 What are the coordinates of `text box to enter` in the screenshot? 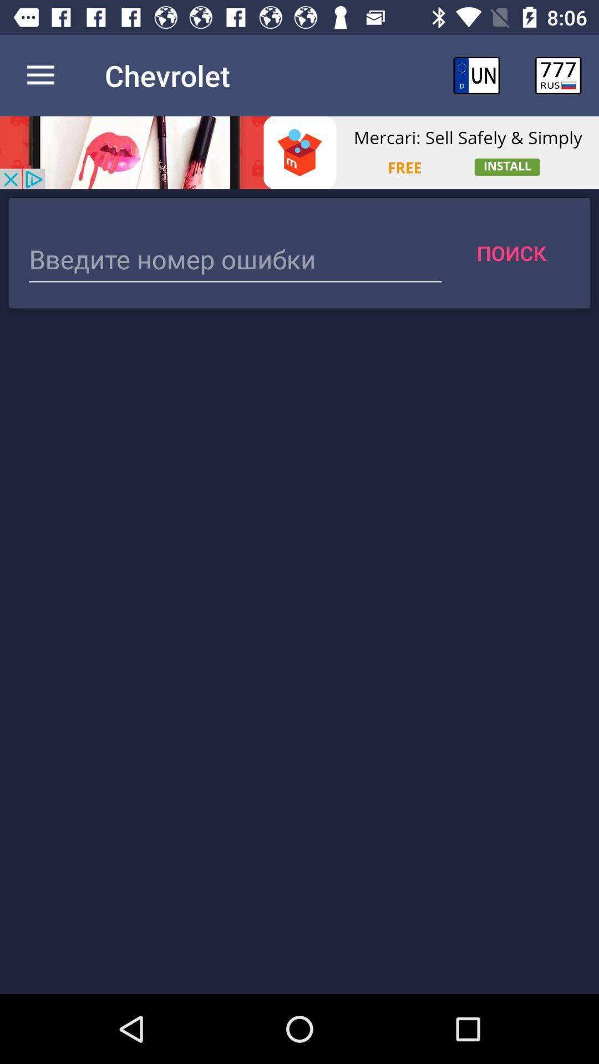 It's located at (235, 260).